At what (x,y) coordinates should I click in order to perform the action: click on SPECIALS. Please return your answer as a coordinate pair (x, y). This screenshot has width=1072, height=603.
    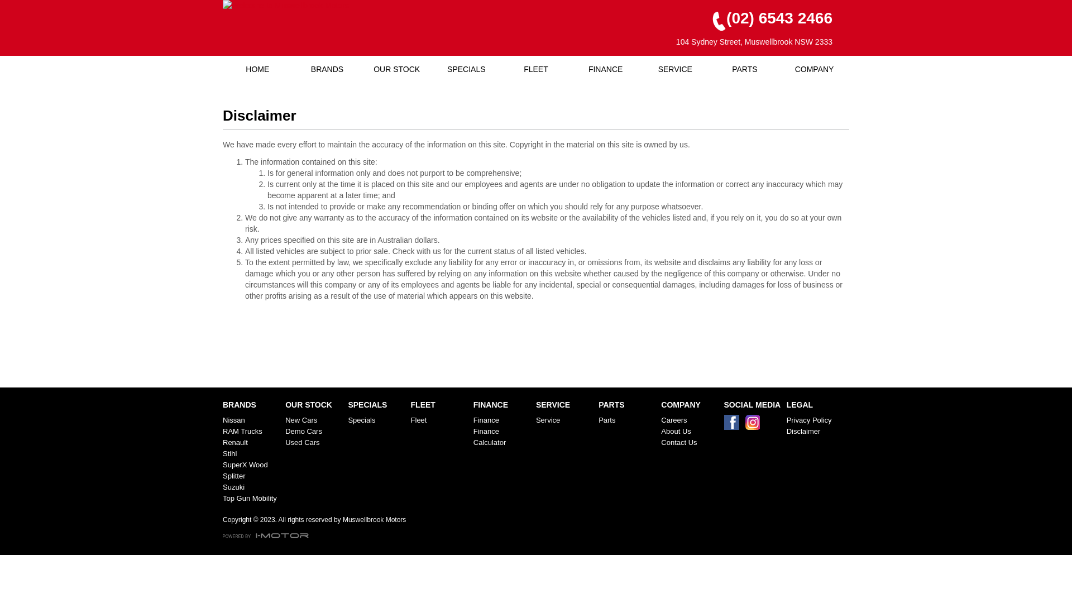
    Looking at the image, I should click on (467, 69).